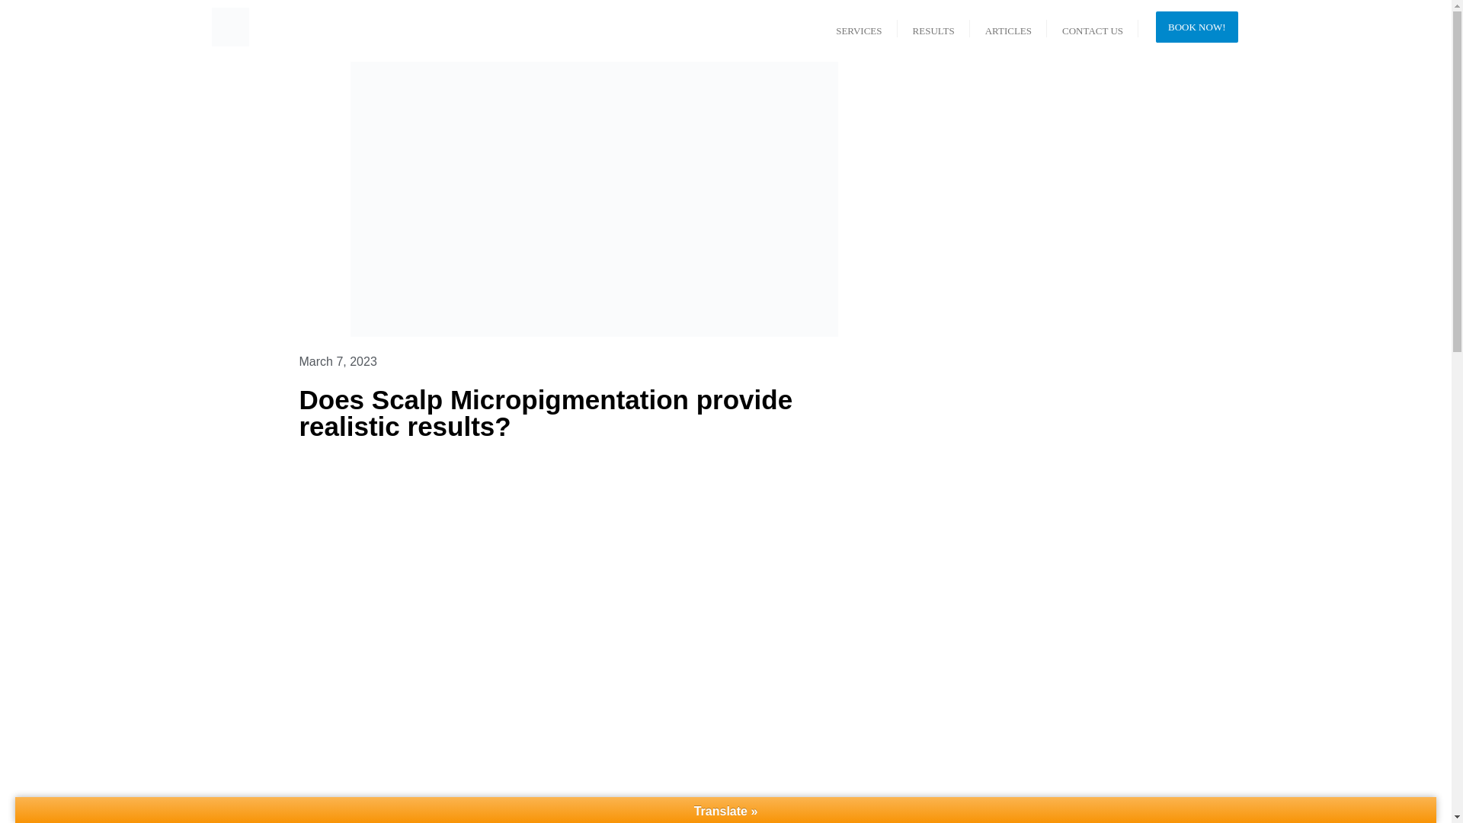  What do you see at coordinates (933, 27) in the screenshot?
I see `RESULTS` at bounding box center [933, 27].